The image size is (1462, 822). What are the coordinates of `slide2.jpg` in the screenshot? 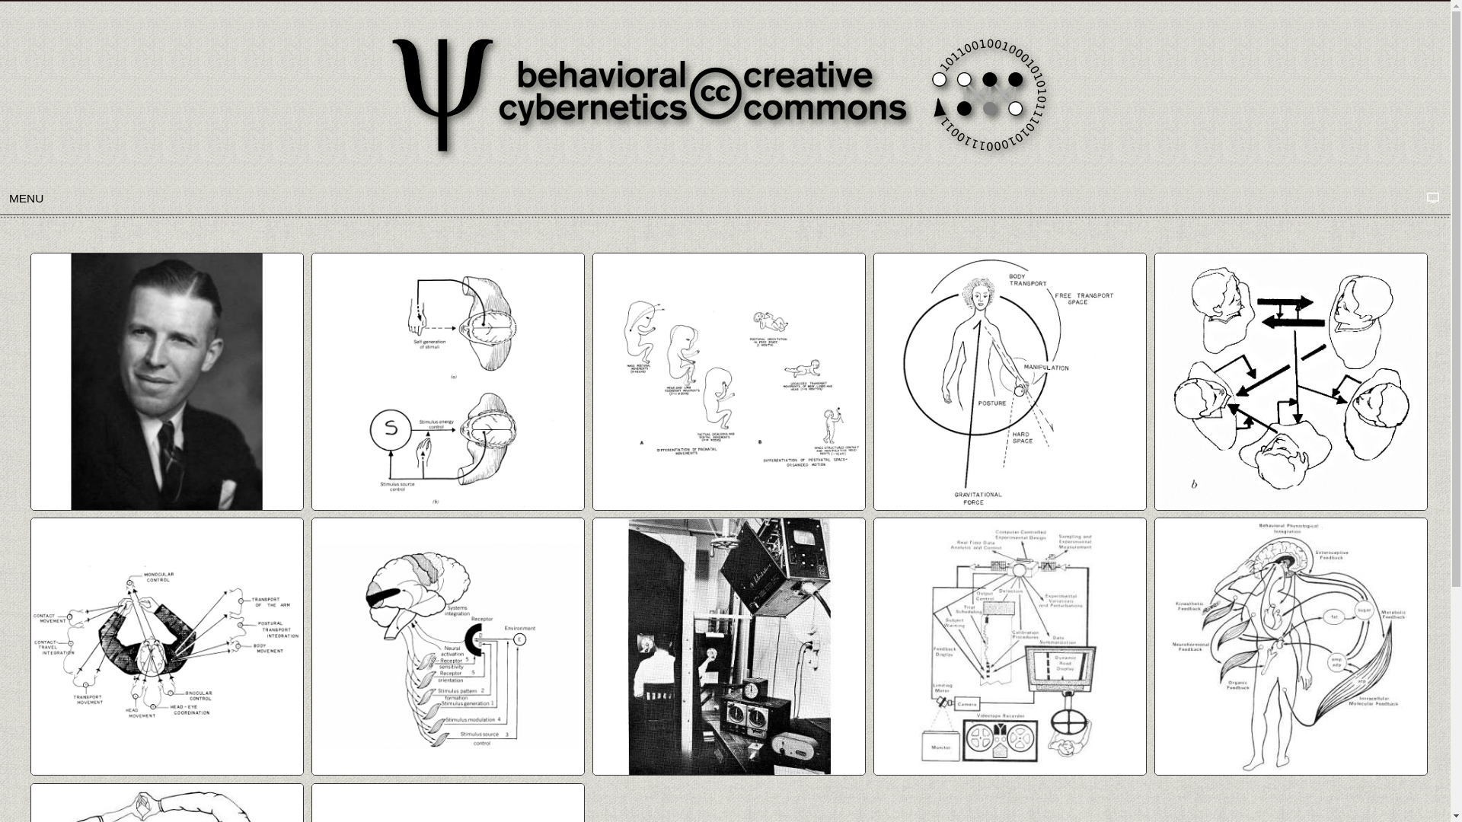 It's located at (448, 382).